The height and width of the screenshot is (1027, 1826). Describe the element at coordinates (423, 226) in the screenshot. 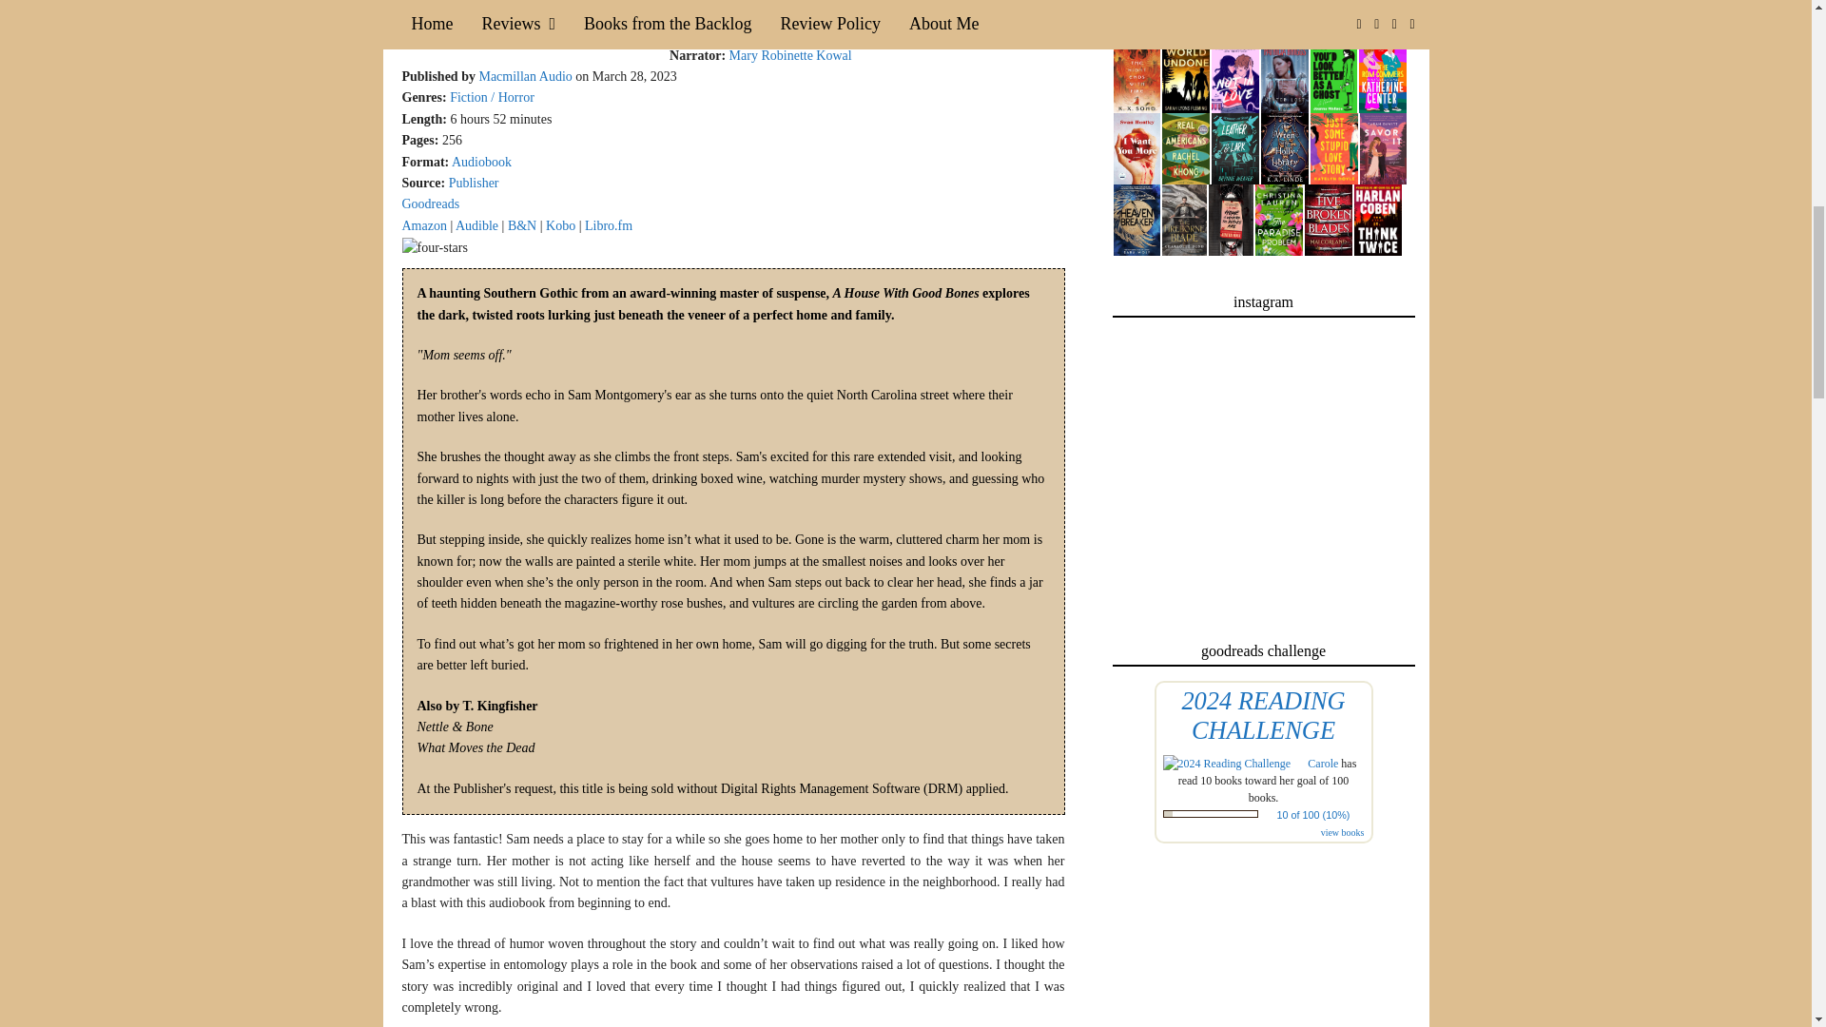

I see `Amazon` at that location.